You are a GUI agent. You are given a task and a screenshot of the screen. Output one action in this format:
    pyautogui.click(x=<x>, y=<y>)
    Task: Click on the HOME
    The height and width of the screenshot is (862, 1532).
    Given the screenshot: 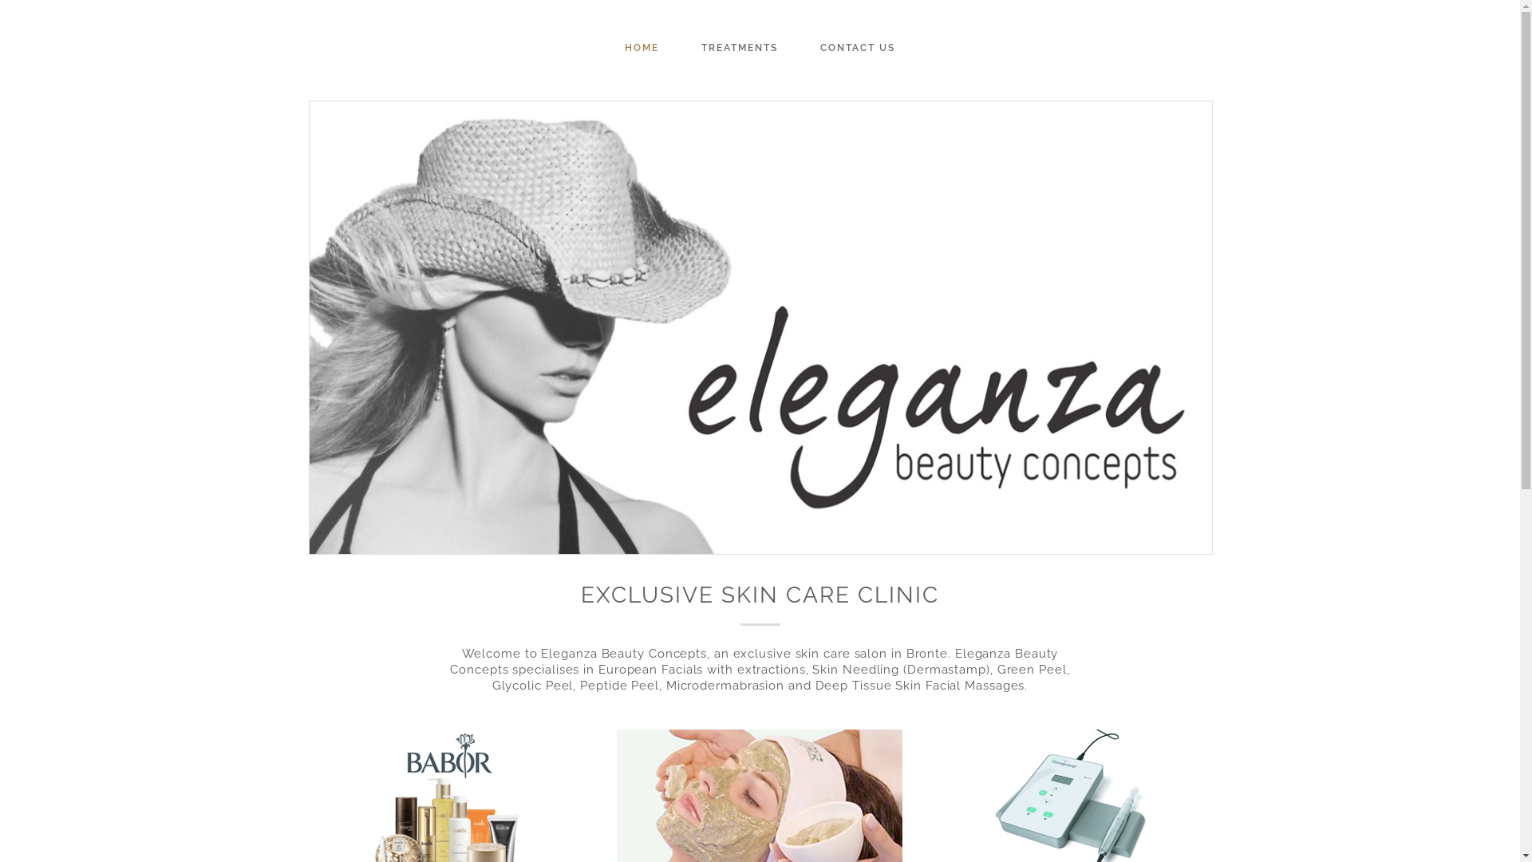 What is the action you would take?
    pyautogui.click(x=642, y=48)
    